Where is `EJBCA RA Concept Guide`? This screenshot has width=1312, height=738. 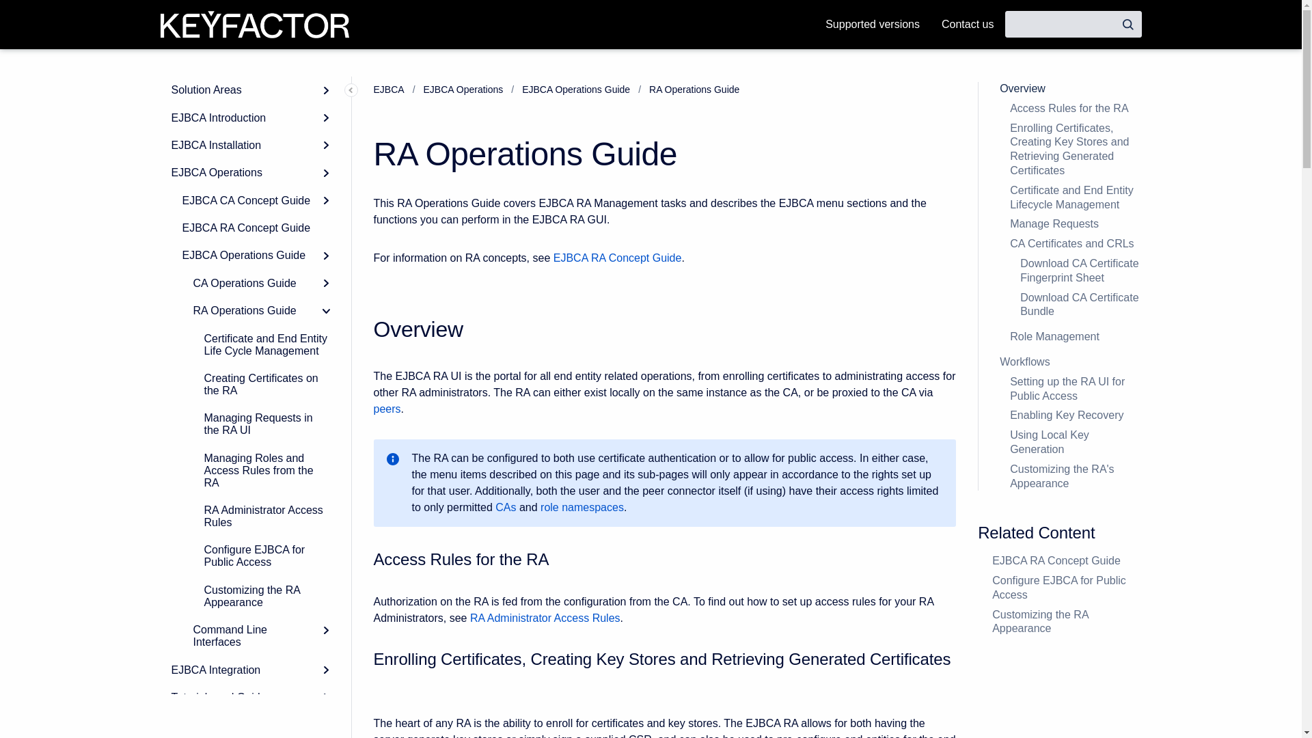 EJBCA RA Concept Guide is located at coordinates (255, 228).